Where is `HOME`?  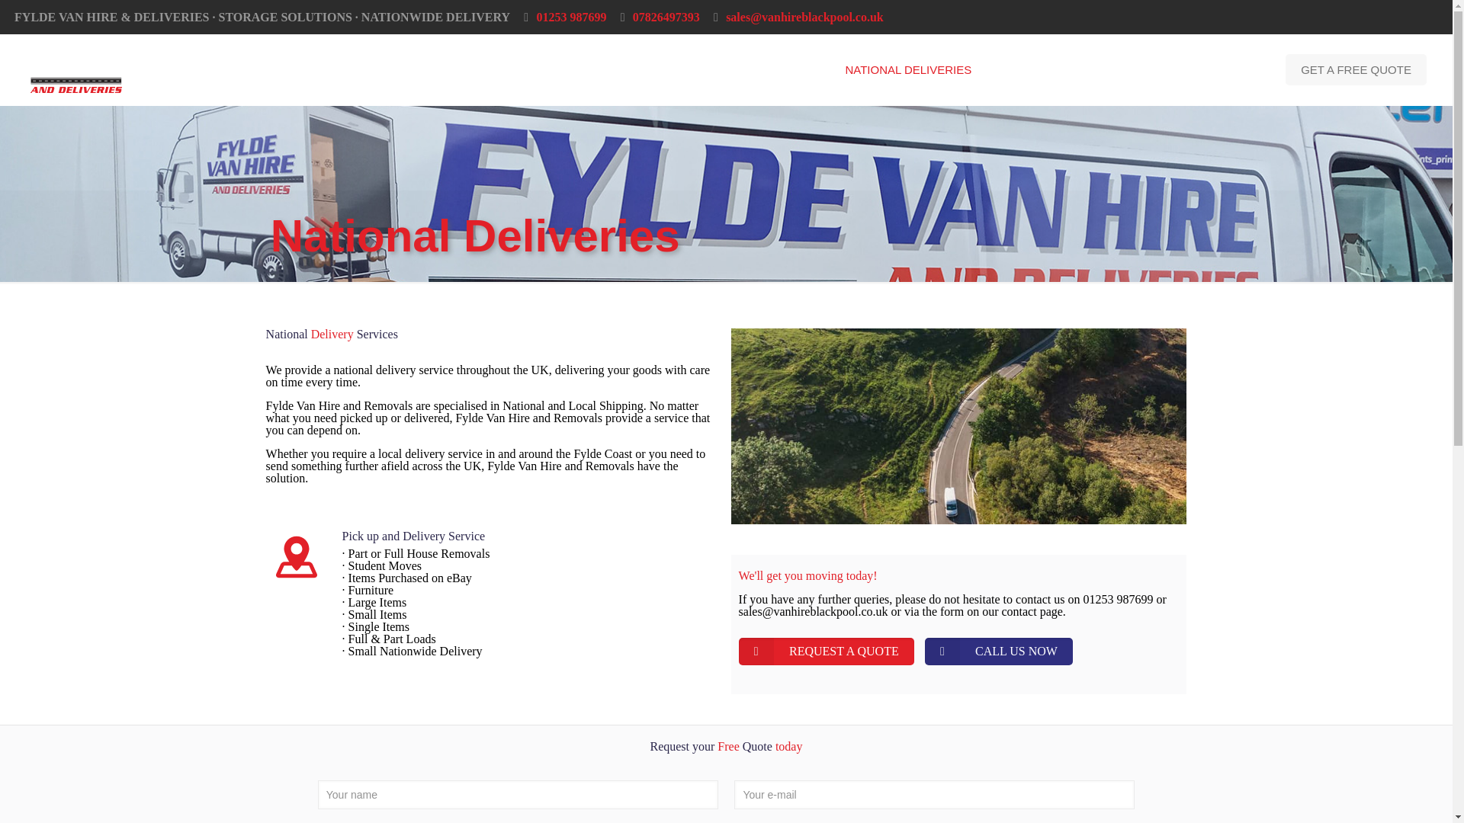 HOME is located at coordinates (424, 70).